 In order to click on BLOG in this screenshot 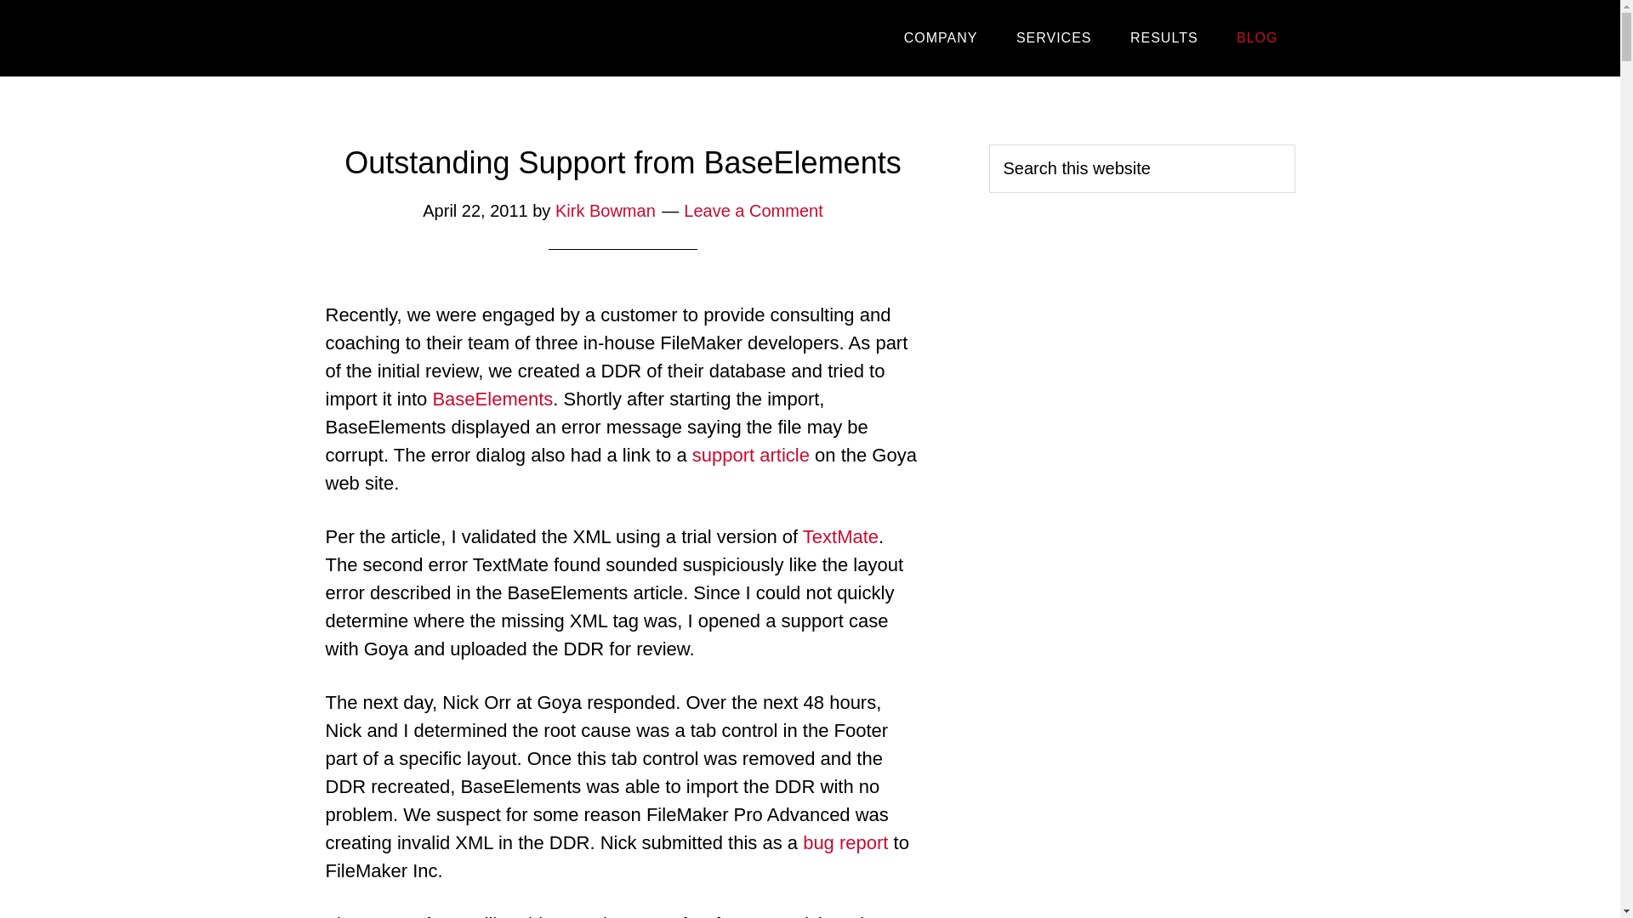, I will do `click(1257, 37)`.